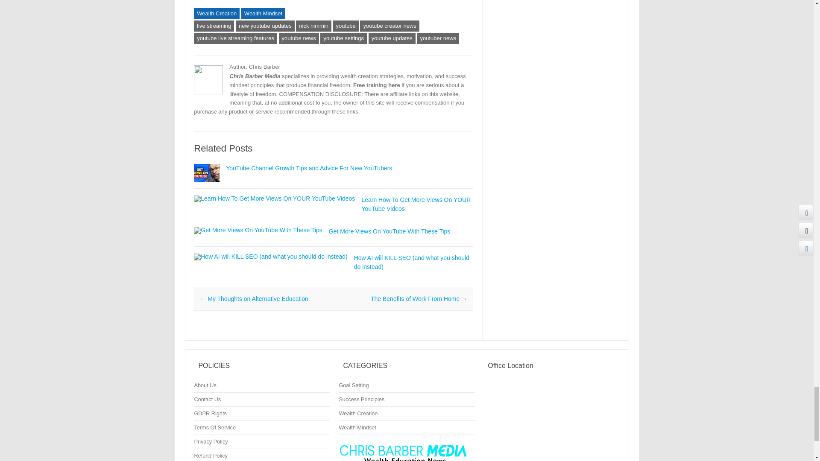 The height and width of the screenshot is (461, 820). What do you see at coordinates (309, 168) in the screenshot?
I see `YouTube Channel Growth Tips and Advice For New YouTubers` at bounding box center [309, 168].